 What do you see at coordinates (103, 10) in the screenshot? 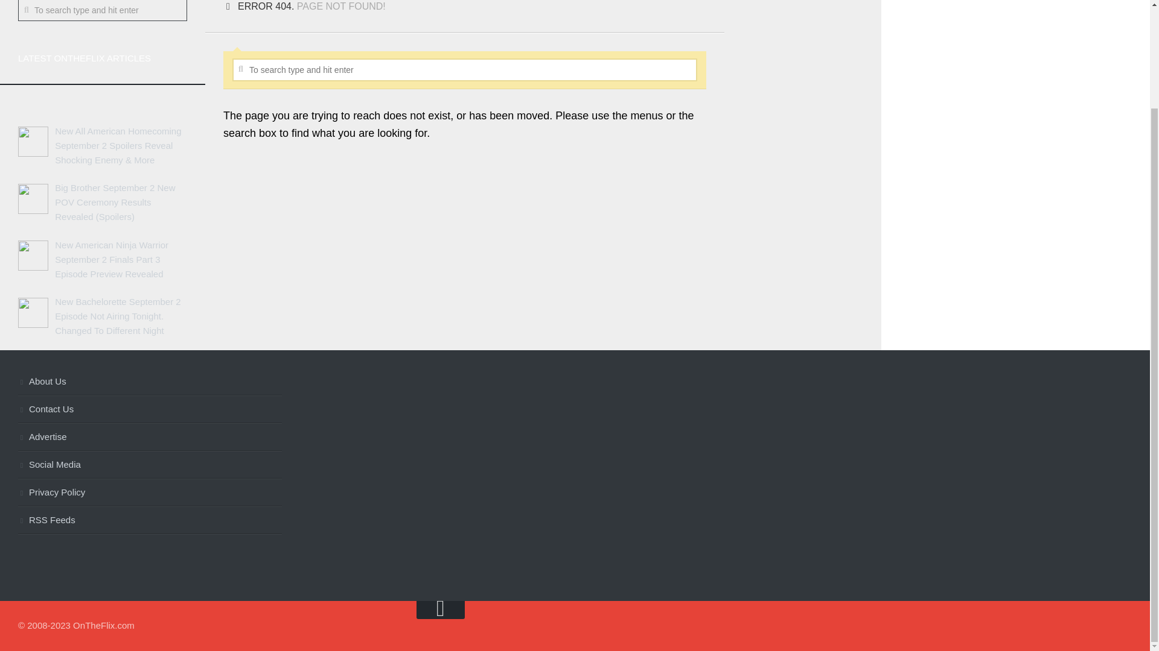
I see `To search type and hit enter` at bounding box center [103, 10].